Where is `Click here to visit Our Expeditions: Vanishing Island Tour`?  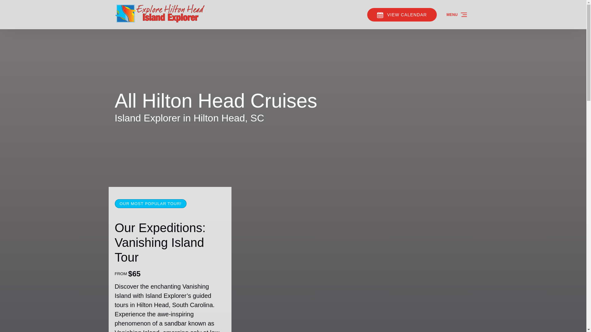
Click here to visit Our Expeditions: Vanishing Island Tour is located at coordinates (160, 242).